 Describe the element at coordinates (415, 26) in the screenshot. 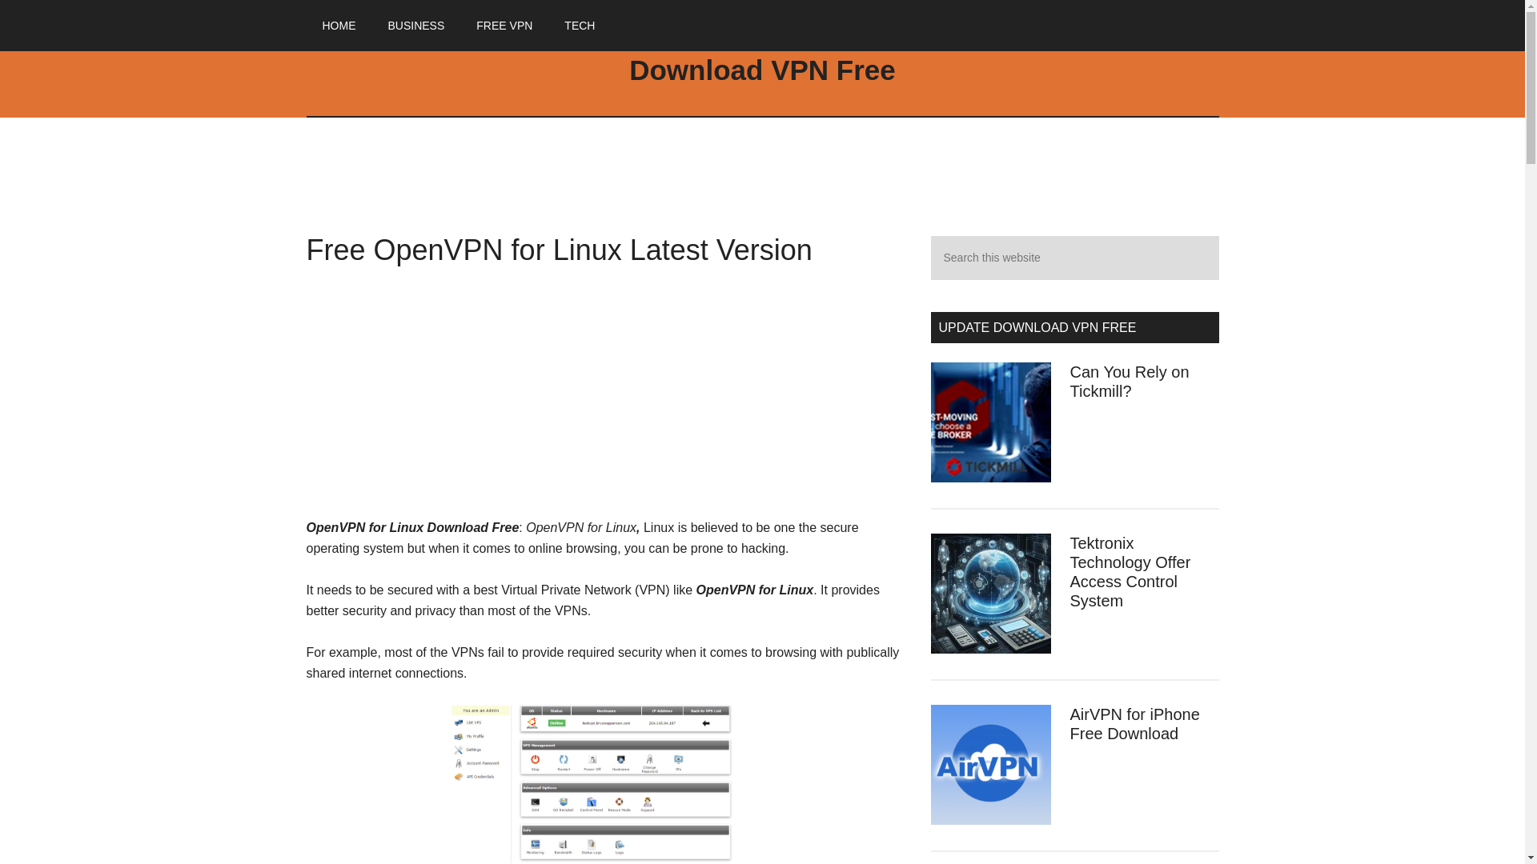

I see `BUSINESS` at that location.